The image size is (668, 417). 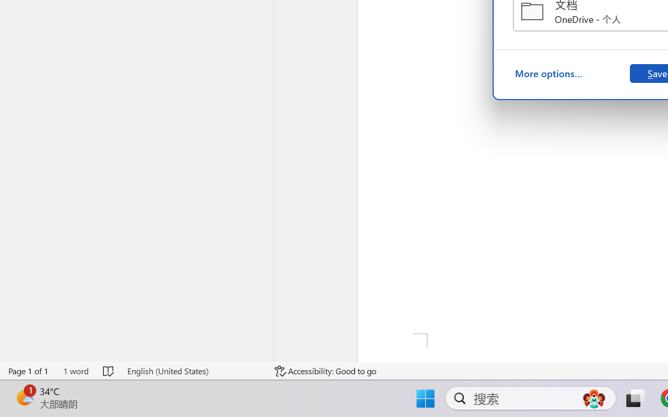 What do you see at coordinates (109, 371) in the screenshot?
I see `Spelling and Grammar Check No Errors` at bounding box center [109, 371].